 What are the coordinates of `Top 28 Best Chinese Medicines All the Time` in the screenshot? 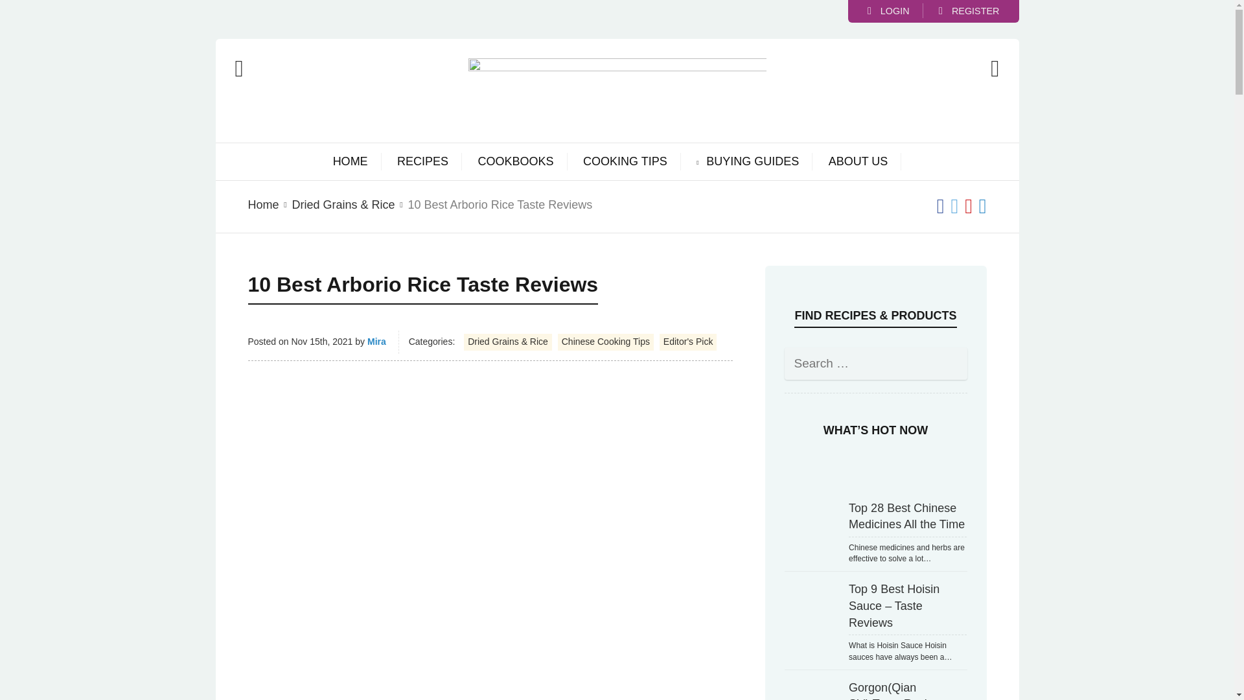 It's located at (811, 524).